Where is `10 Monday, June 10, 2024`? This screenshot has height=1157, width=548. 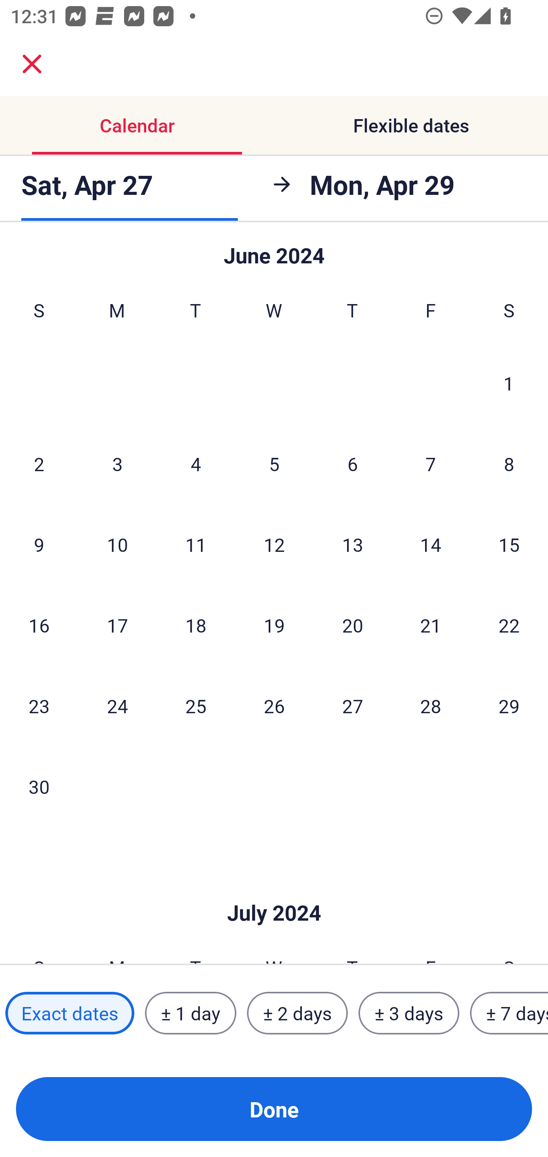
10 Monday, June 10, 2024 is located at coordinates (117, 544).